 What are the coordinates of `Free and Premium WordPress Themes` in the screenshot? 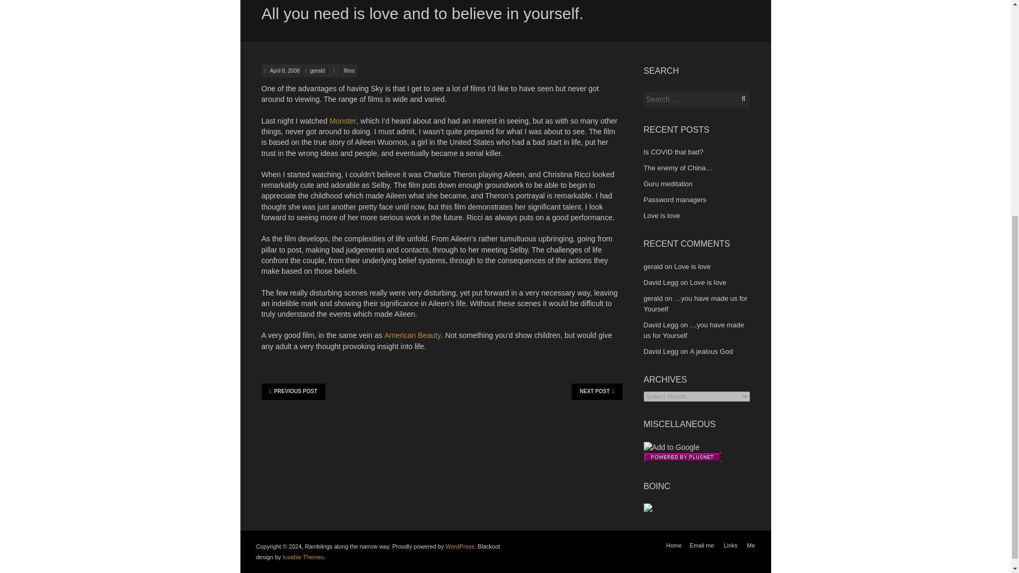 It's located at (304, 557).